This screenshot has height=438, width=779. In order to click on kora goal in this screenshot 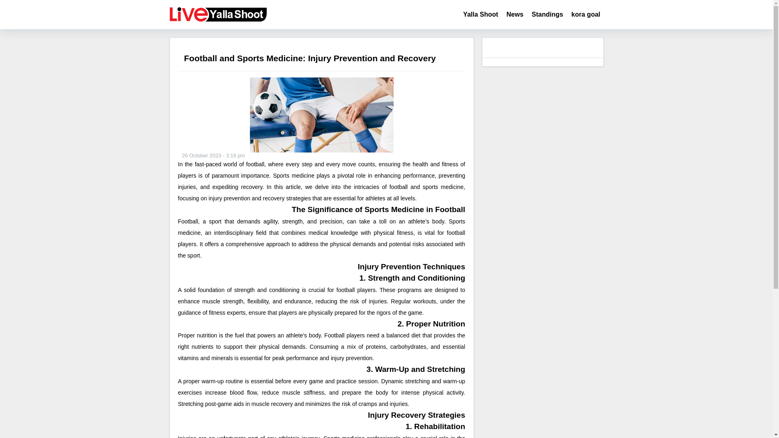, I will do `click(585, 14)`.